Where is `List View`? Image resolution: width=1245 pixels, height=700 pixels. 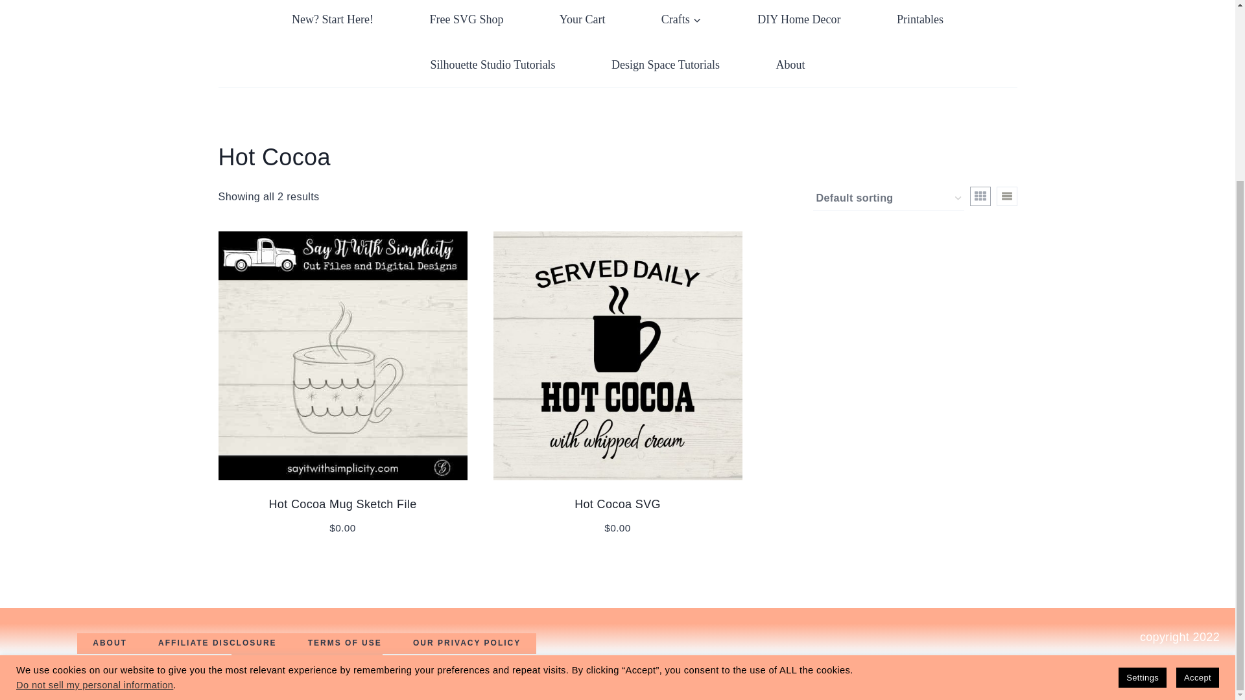
List View is located at coordinates (1006, 196).